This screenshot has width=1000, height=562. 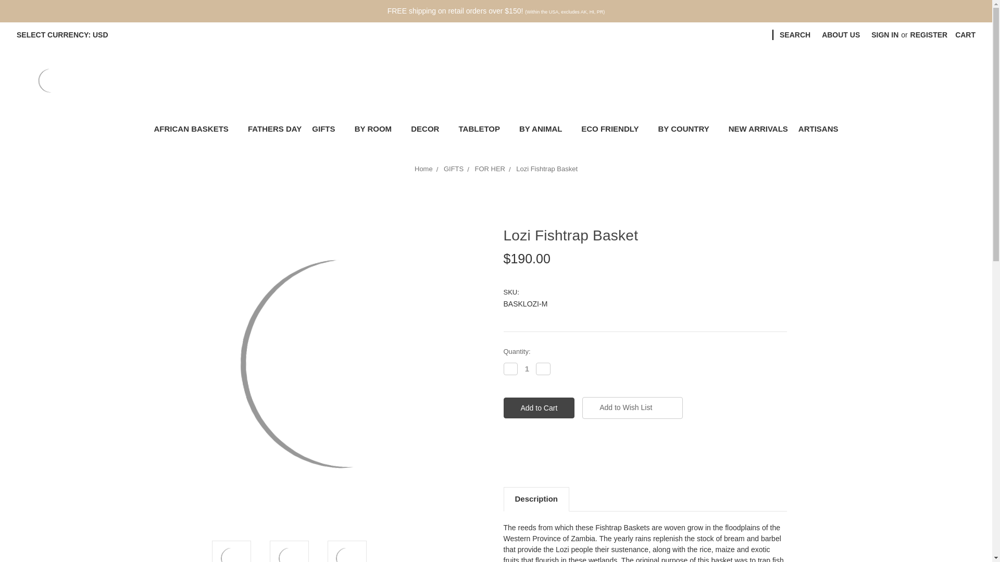 What do you see at coordinates (275, 129) in the screenshot?
I see `FATHERS DAY` at bounding box center [275, 129].